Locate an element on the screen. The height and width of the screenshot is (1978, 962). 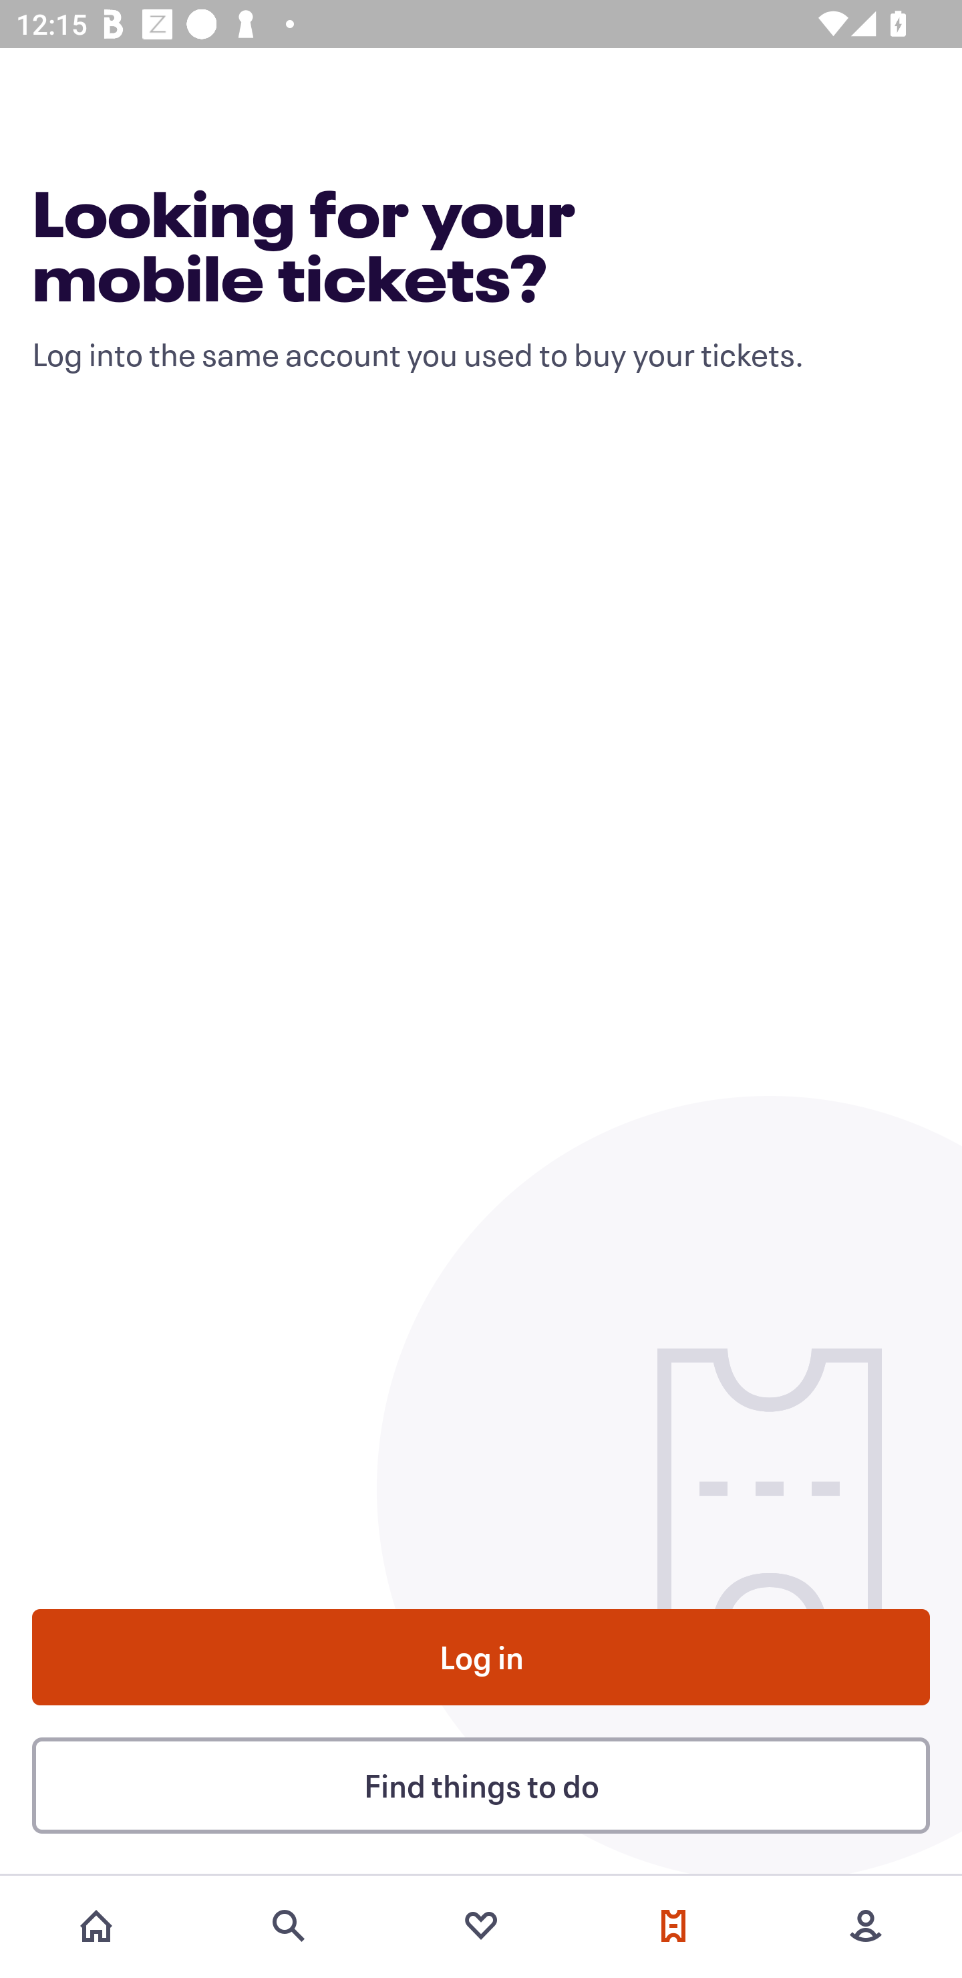
Find things to do is located at coordinates (481, 1784).